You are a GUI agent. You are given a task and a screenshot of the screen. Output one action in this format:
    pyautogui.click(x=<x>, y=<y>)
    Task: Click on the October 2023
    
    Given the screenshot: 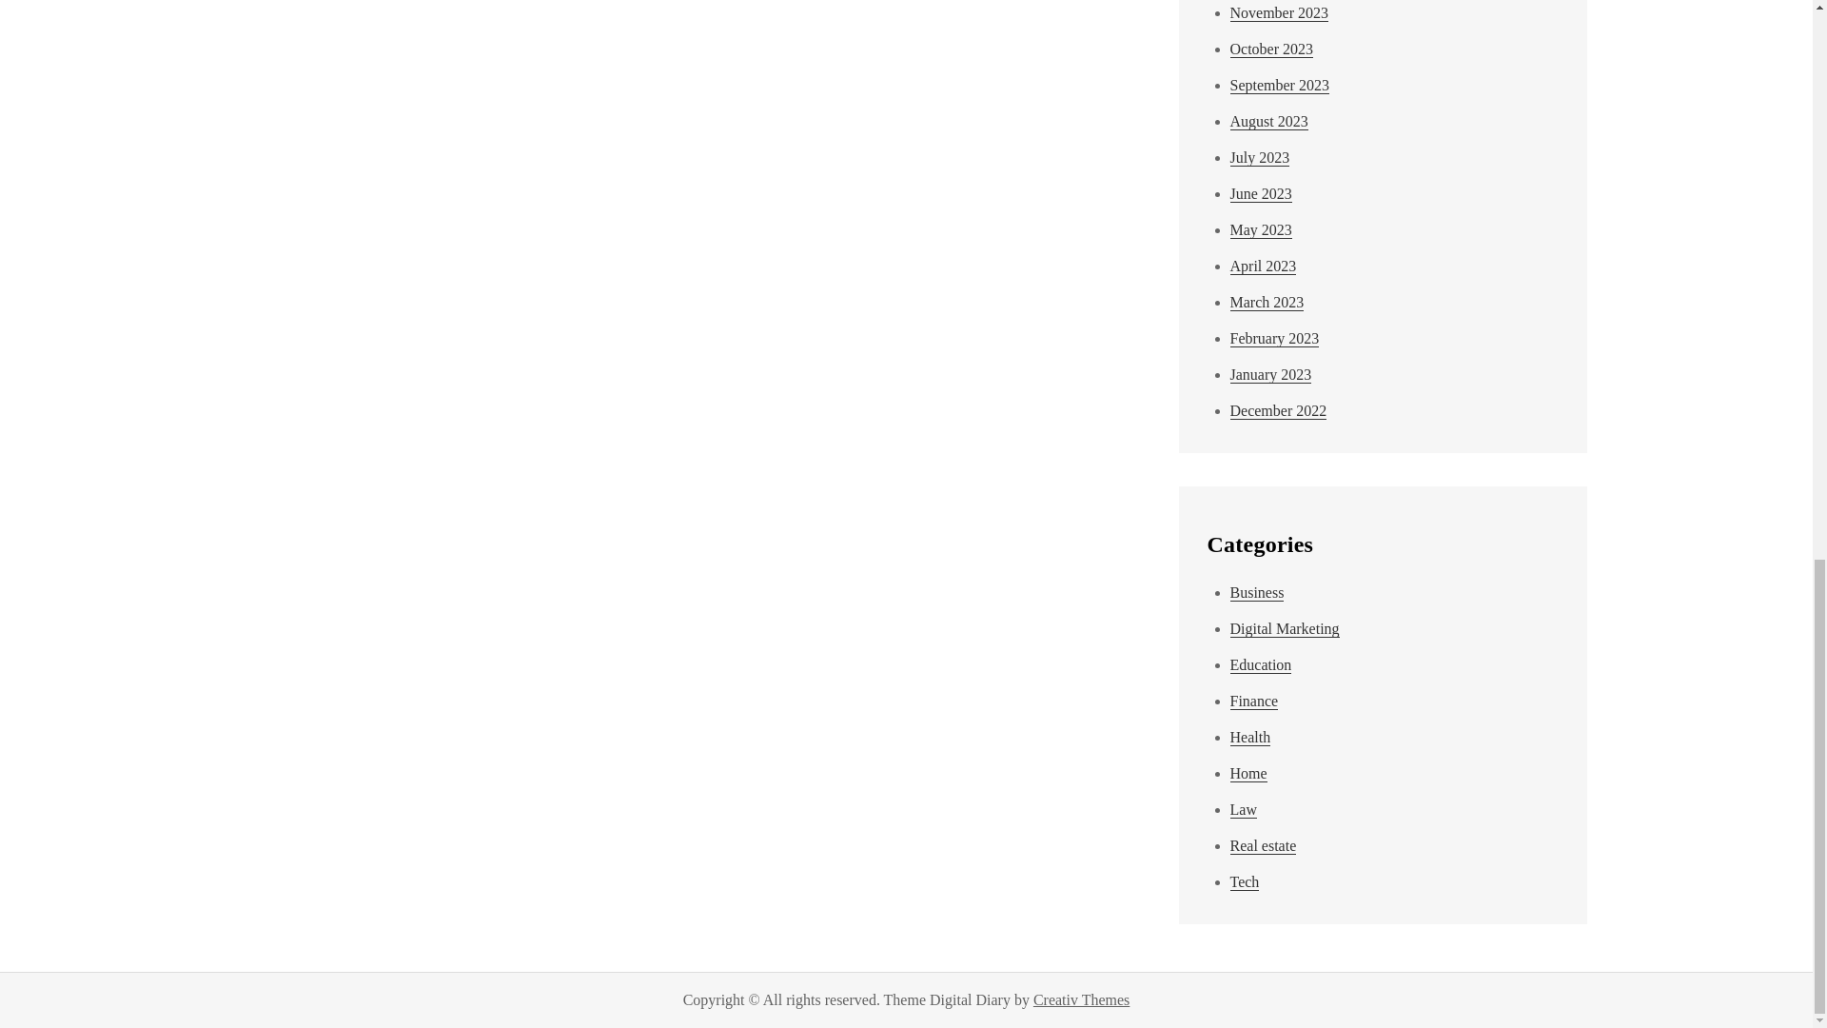 What is the action you would take?
    pyautogui.click(x=1271, y=49)
    